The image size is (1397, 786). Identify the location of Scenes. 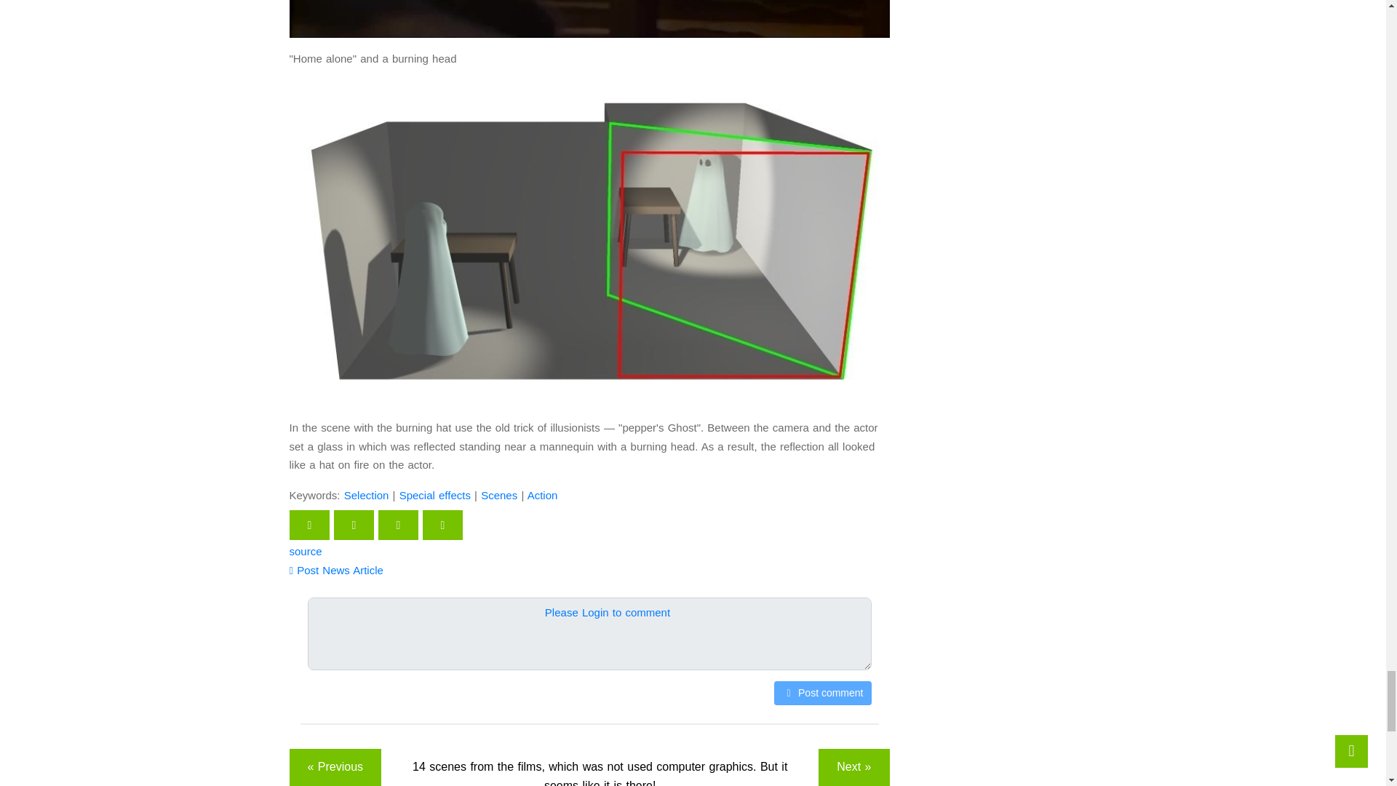
(498, 495).